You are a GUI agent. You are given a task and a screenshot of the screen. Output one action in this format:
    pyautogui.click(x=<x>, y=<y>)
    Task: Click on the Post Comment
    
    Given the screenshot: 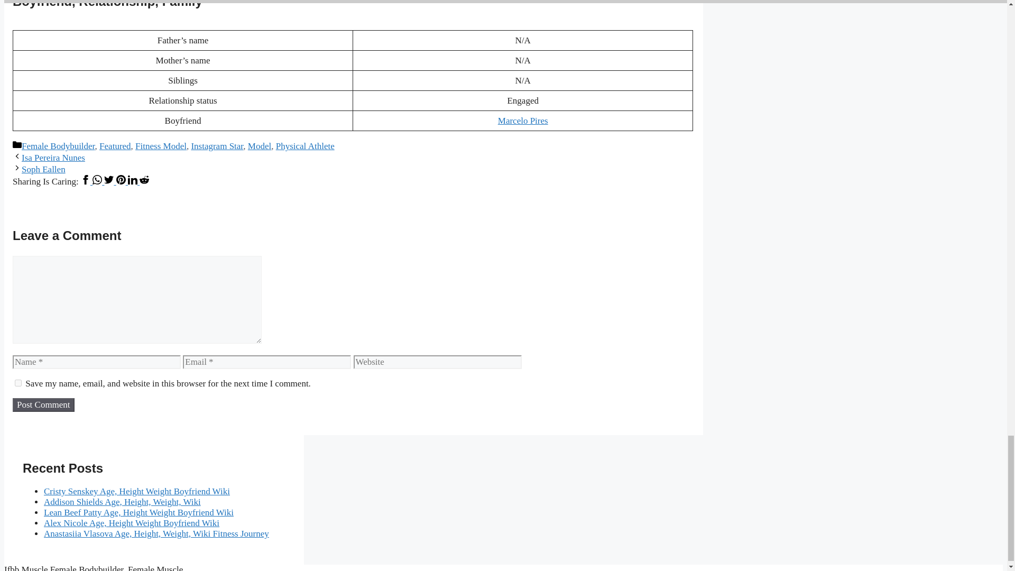 What is the action you would take?
    pyautogui.click(x=43, y=404)
    